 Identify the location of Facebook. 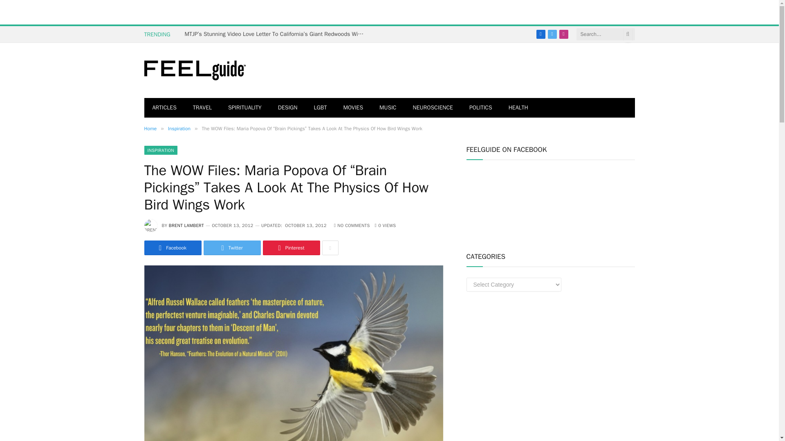
(172, 247).